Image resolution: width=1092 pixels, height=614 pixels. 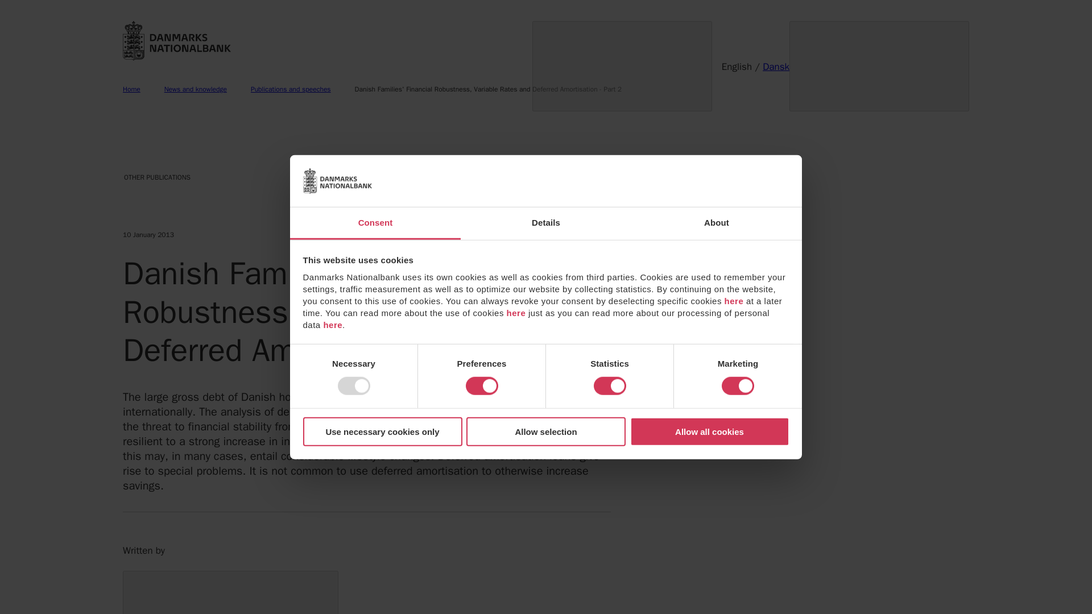 What do you see at coordinates (546, 224) in the screenshot?
I see `Details` at bounding box center [546, 224].